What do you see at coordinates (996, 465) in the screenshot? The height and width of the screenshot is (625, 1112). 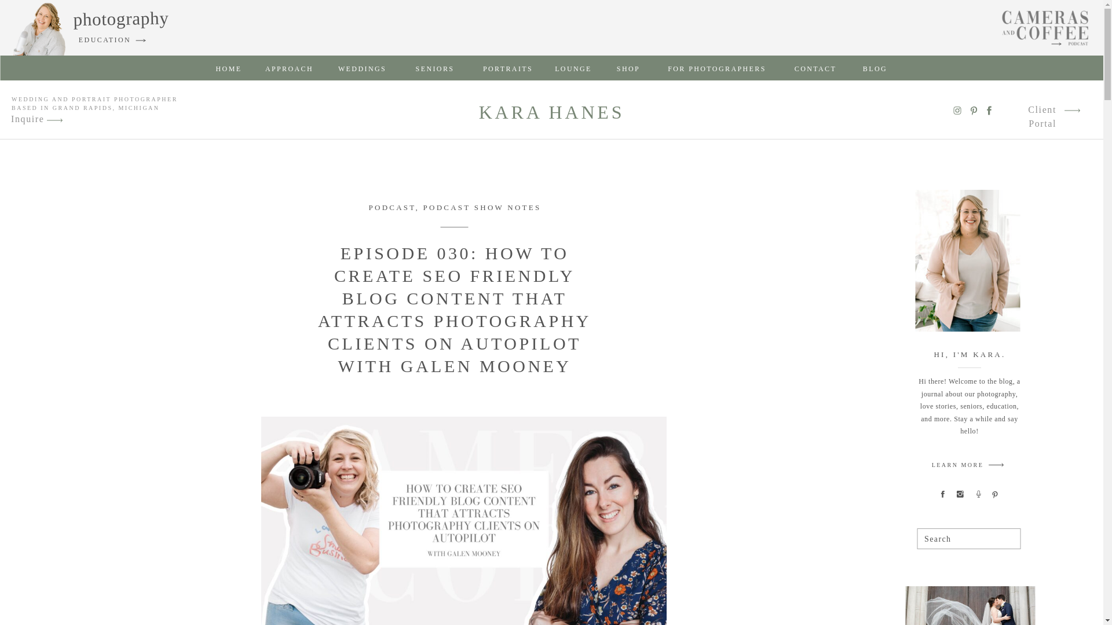 I see `arrow` at bounding box center [996, 465].